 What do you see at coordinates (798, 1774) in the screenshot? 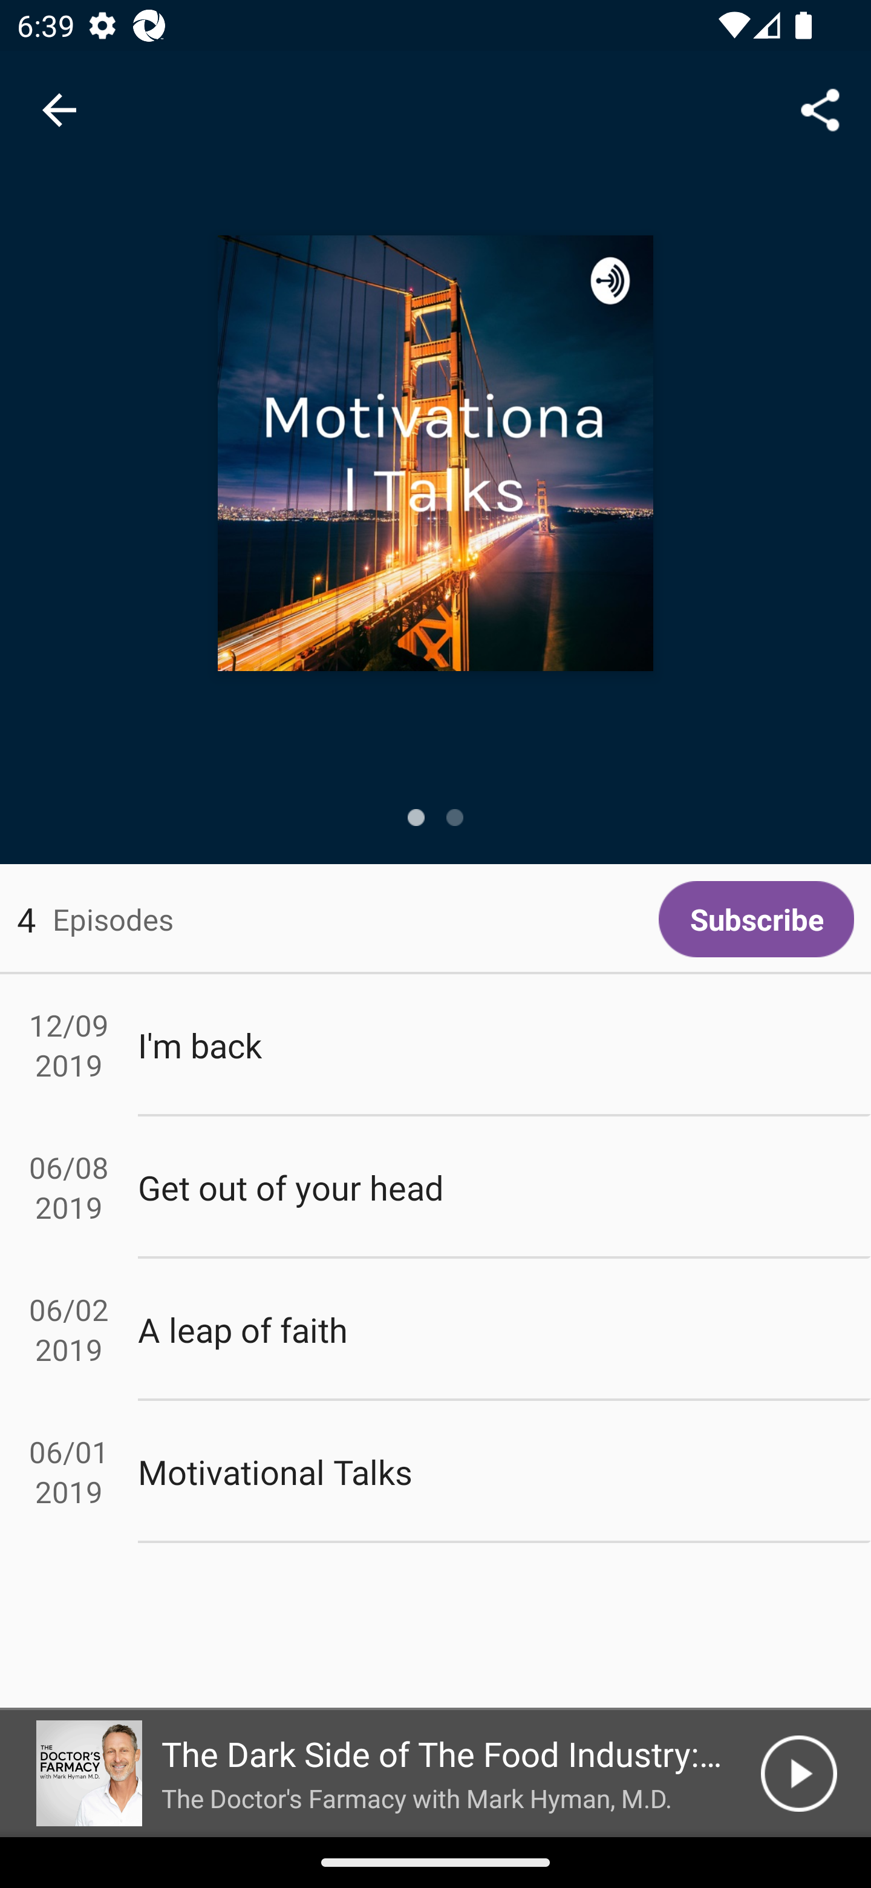
I see `Play` at bounding box center [798, 1774].